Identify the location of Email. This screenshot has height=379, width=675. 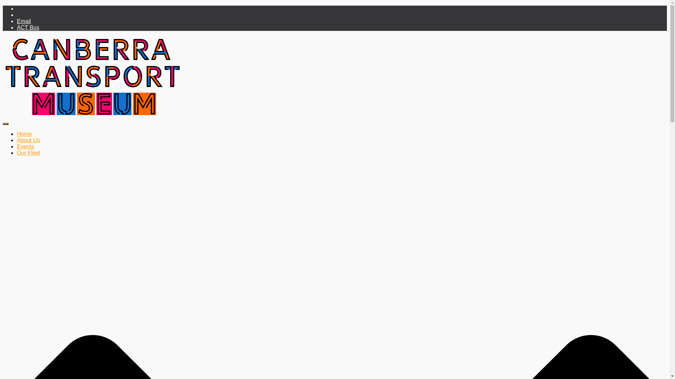
(24, 21).